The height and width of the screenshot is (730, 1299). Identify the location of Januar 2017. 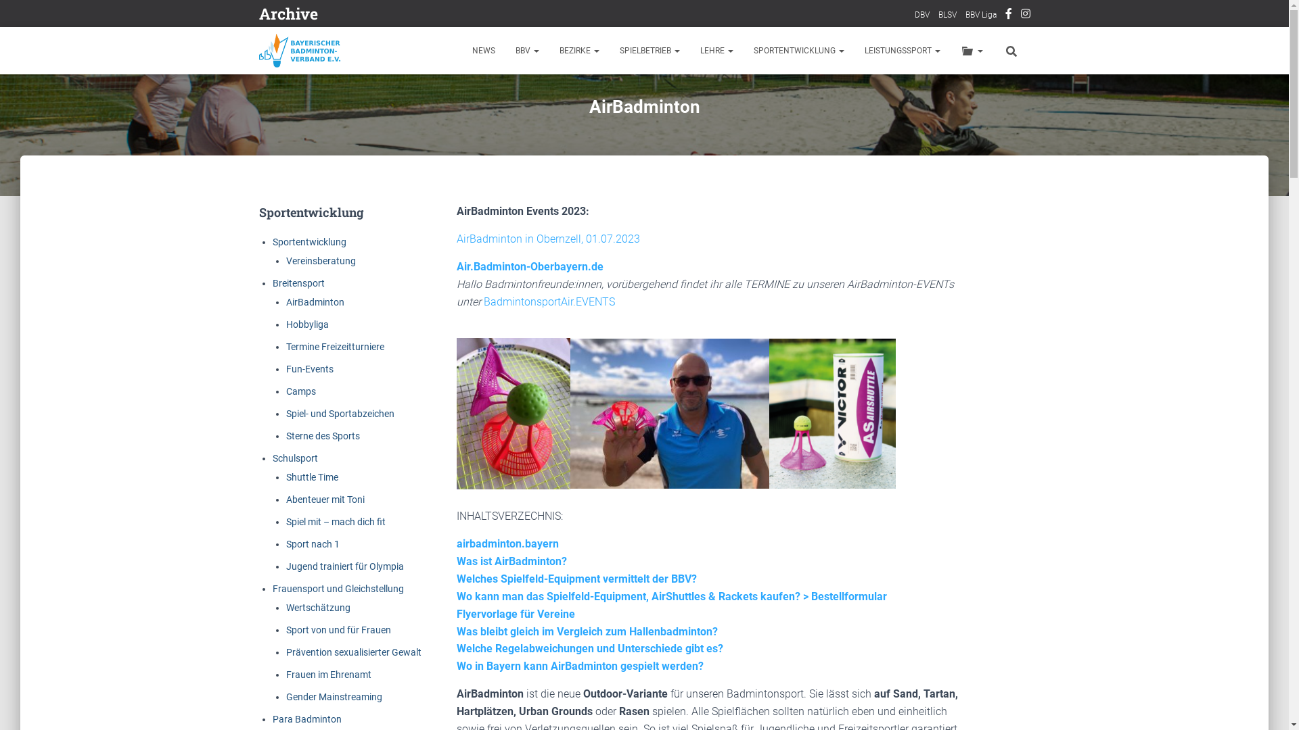
(493, 395).